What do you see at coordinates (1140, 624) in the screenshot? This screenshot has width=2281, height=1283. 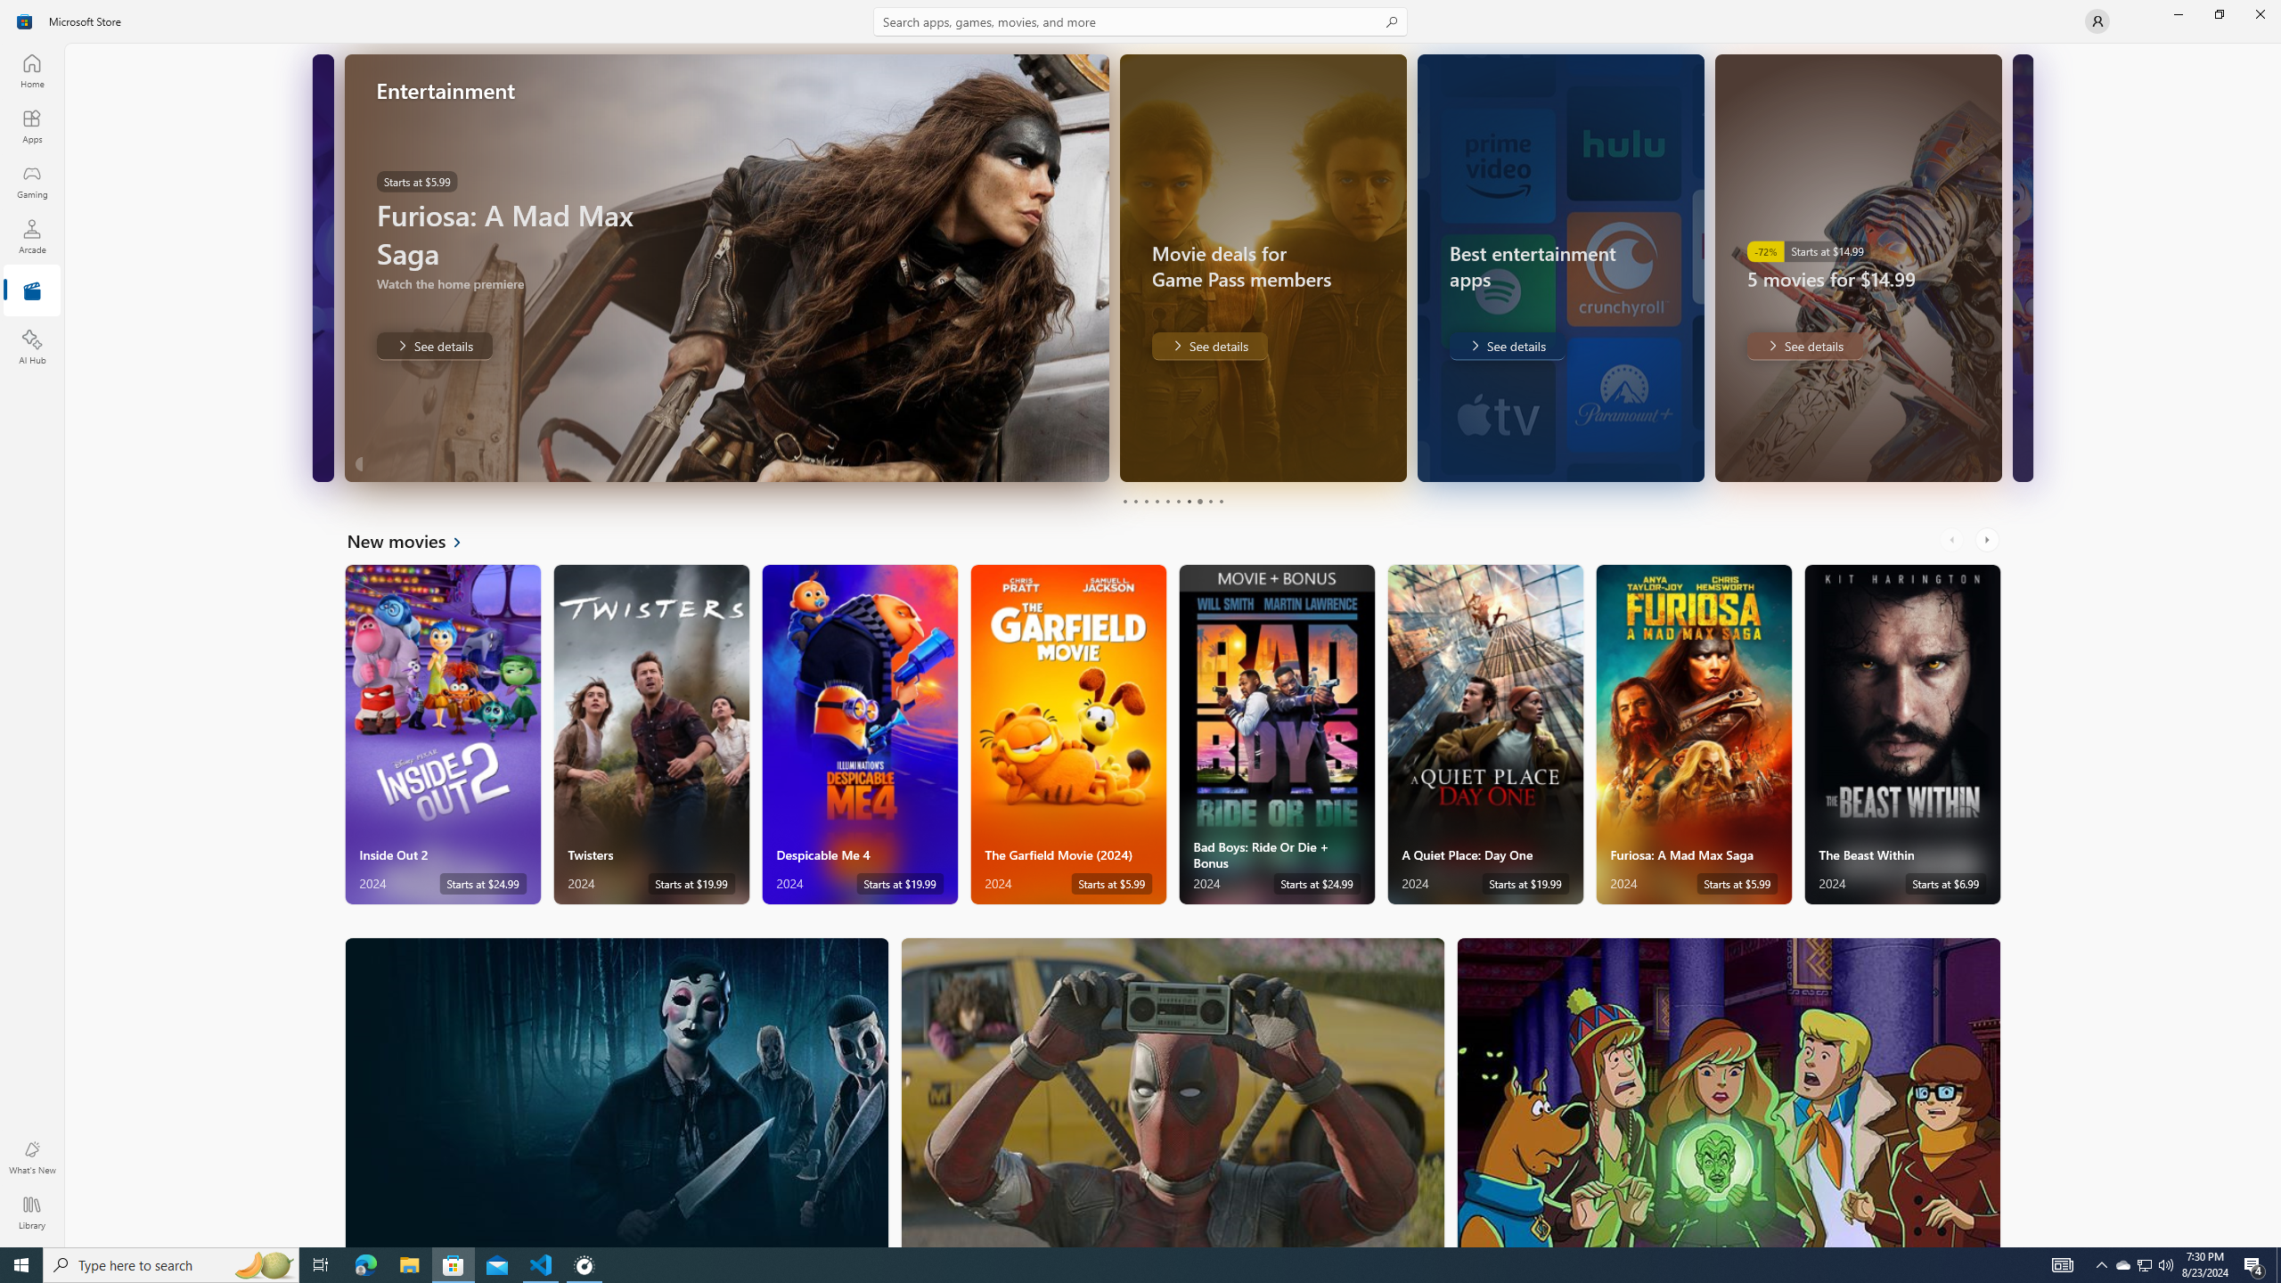 I see `AutomationID: NavigationControl` at bounding box center [1140, 624].